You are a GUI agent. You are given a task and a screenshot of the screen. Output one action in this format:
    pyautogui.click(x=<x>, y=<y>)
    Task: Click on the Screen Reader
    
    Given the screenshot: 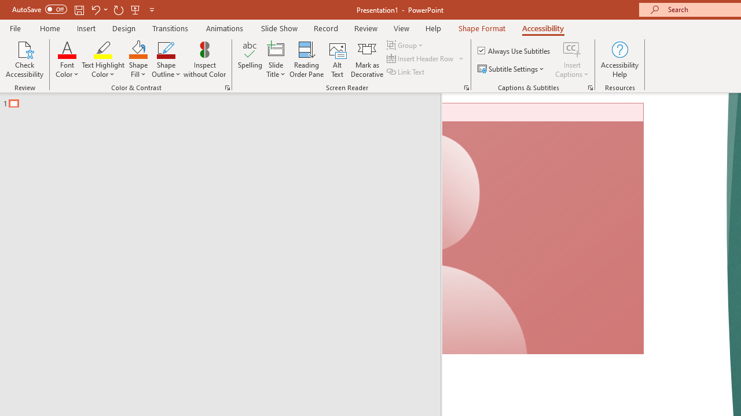 What is the action you would take?
    pyautogui.click(x=467, y=88)
    